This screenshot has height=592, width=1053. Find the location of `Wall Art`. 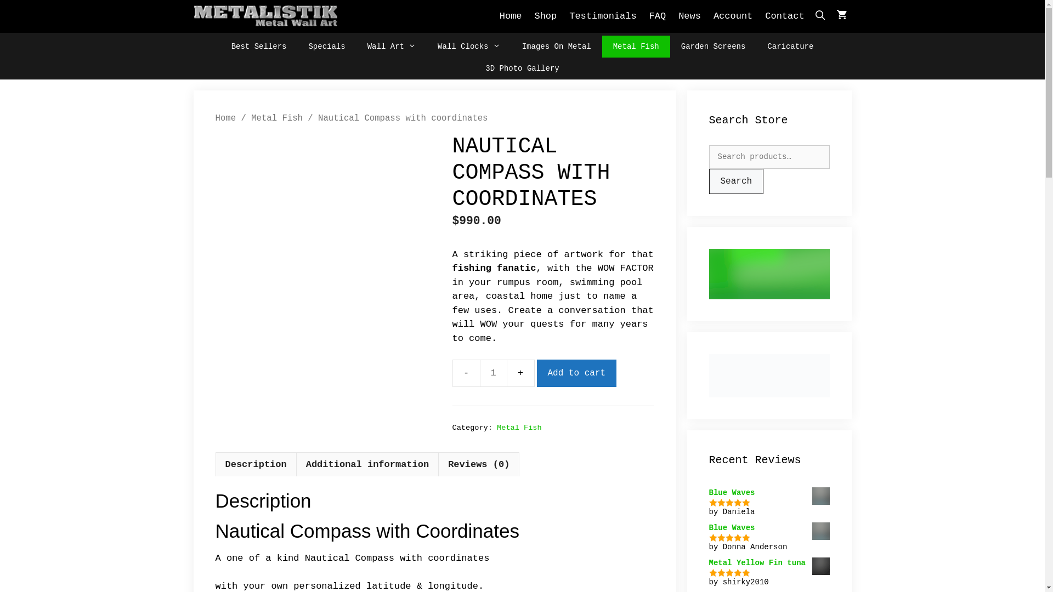

Wall Art is located at coordinates (392, 47).